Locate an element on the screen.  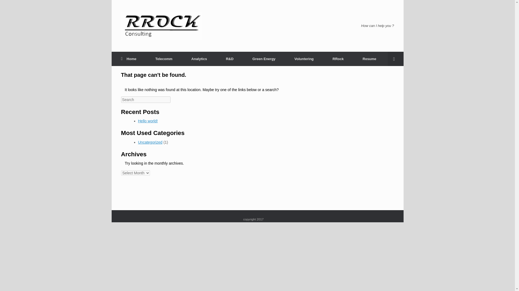
Resume is located at coordinates (370, 59).